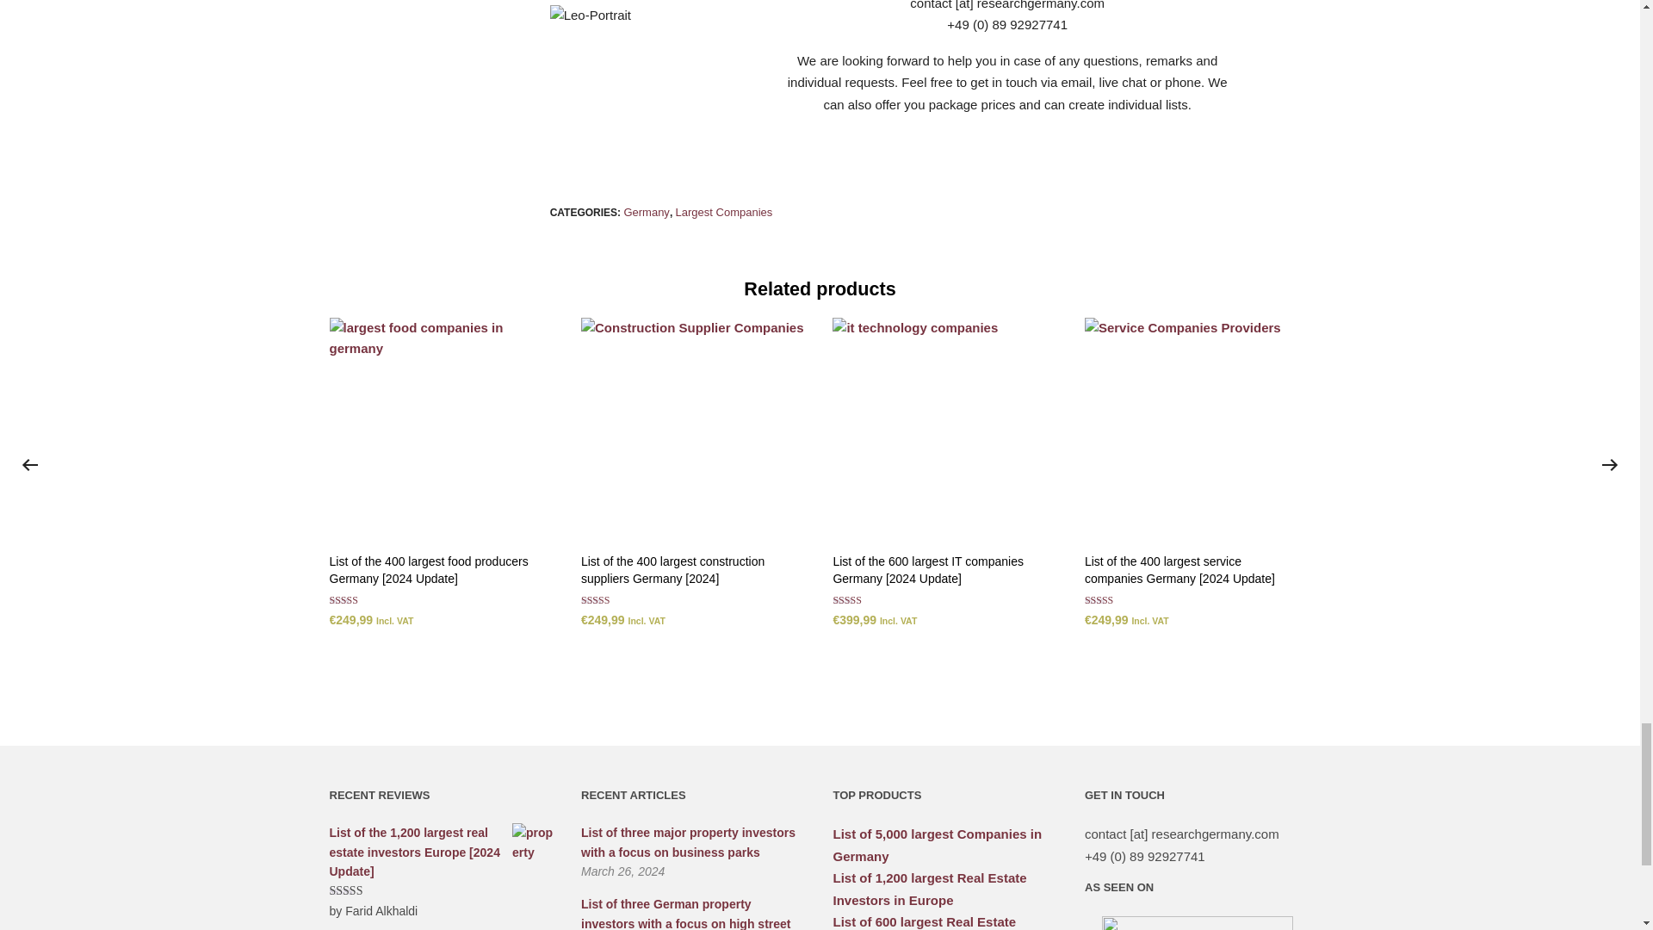 The width and height of the screenshot is (1653, 930). Describe the element at coordinates (725, 212) in the screenshot. I see `Largest Companies` at that location.